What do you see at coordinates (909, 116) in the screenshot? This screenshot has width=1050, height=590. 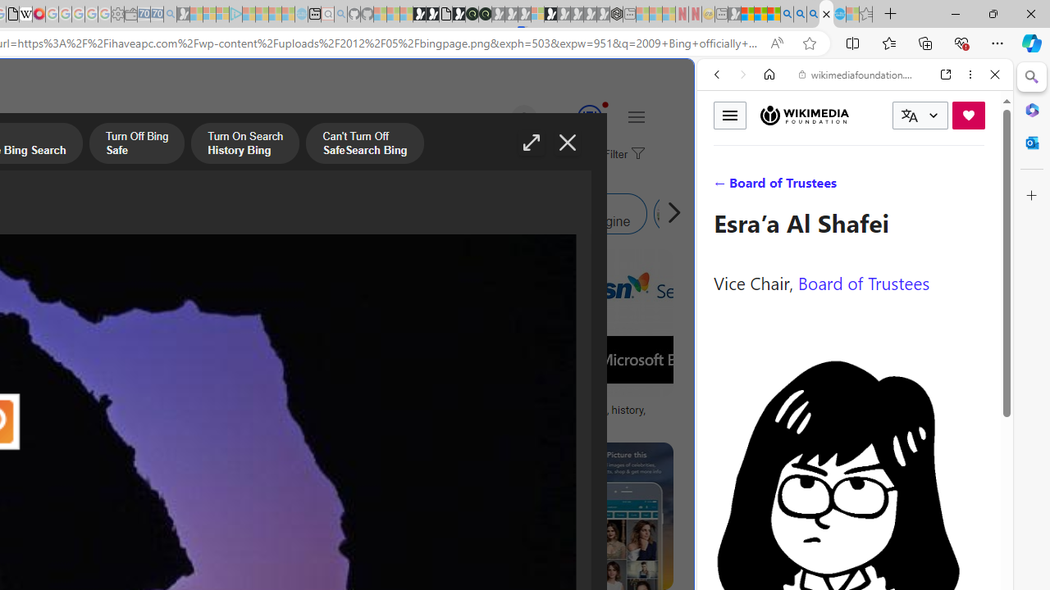 I see `Class: i icon icon-translate language-switcher__icon` at bounding box center [909, 116].